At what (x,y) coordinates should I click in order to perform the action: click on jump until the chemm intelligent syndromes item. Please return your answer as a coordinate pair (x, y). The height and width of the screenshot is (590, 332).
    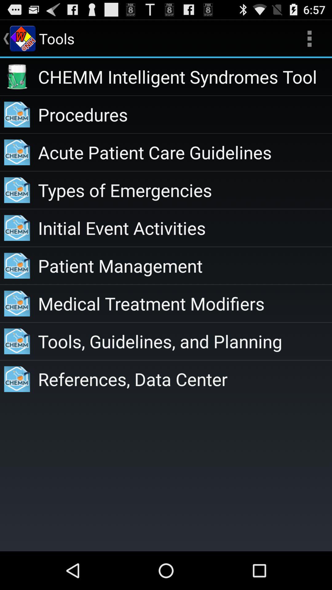
    Looking at the image, I should click on (185, 77).